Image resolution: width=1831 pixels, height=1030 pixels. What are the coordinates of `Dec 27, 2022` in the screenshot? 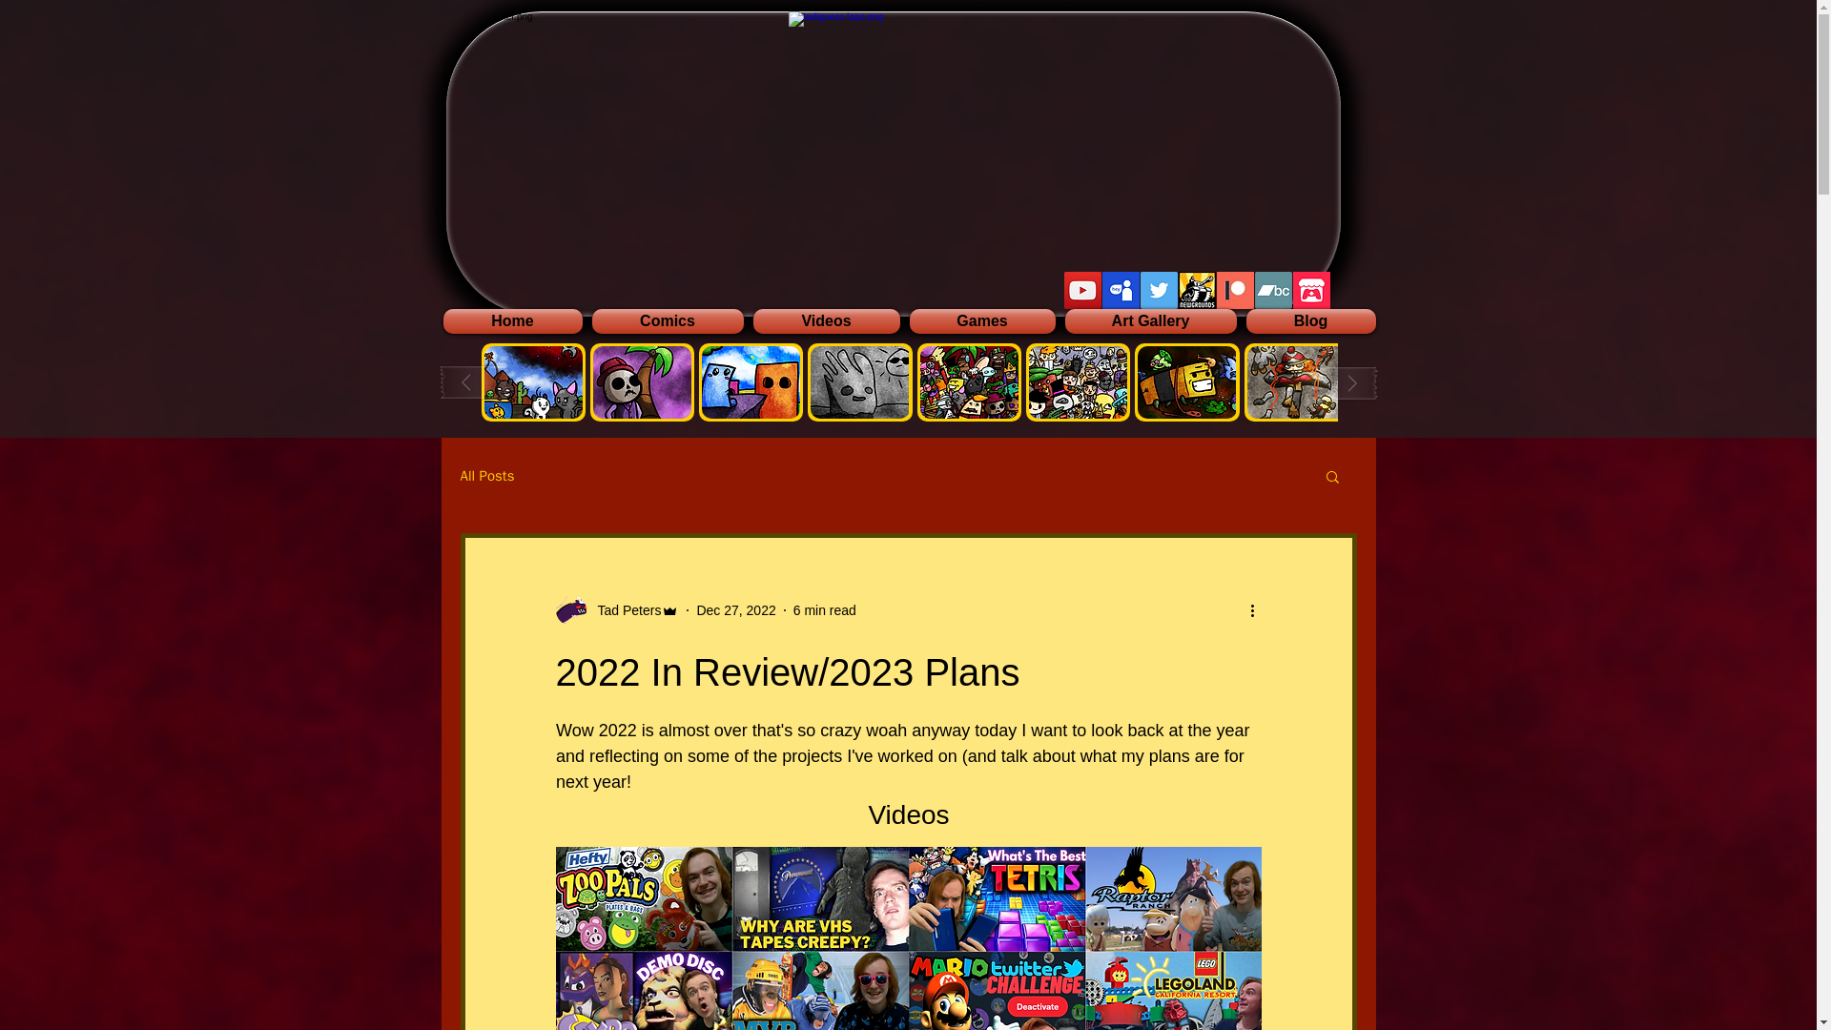 It's located at (734, 610).